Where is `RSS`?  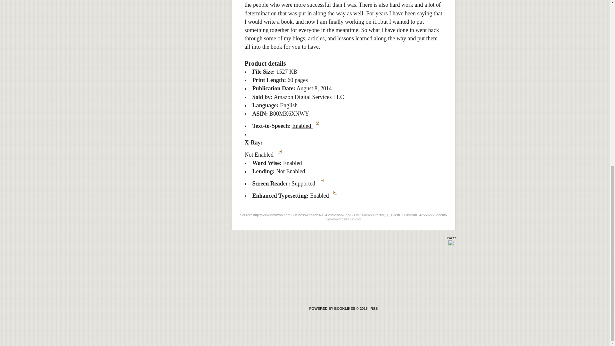
RSS is located at coordinates (374, 308).